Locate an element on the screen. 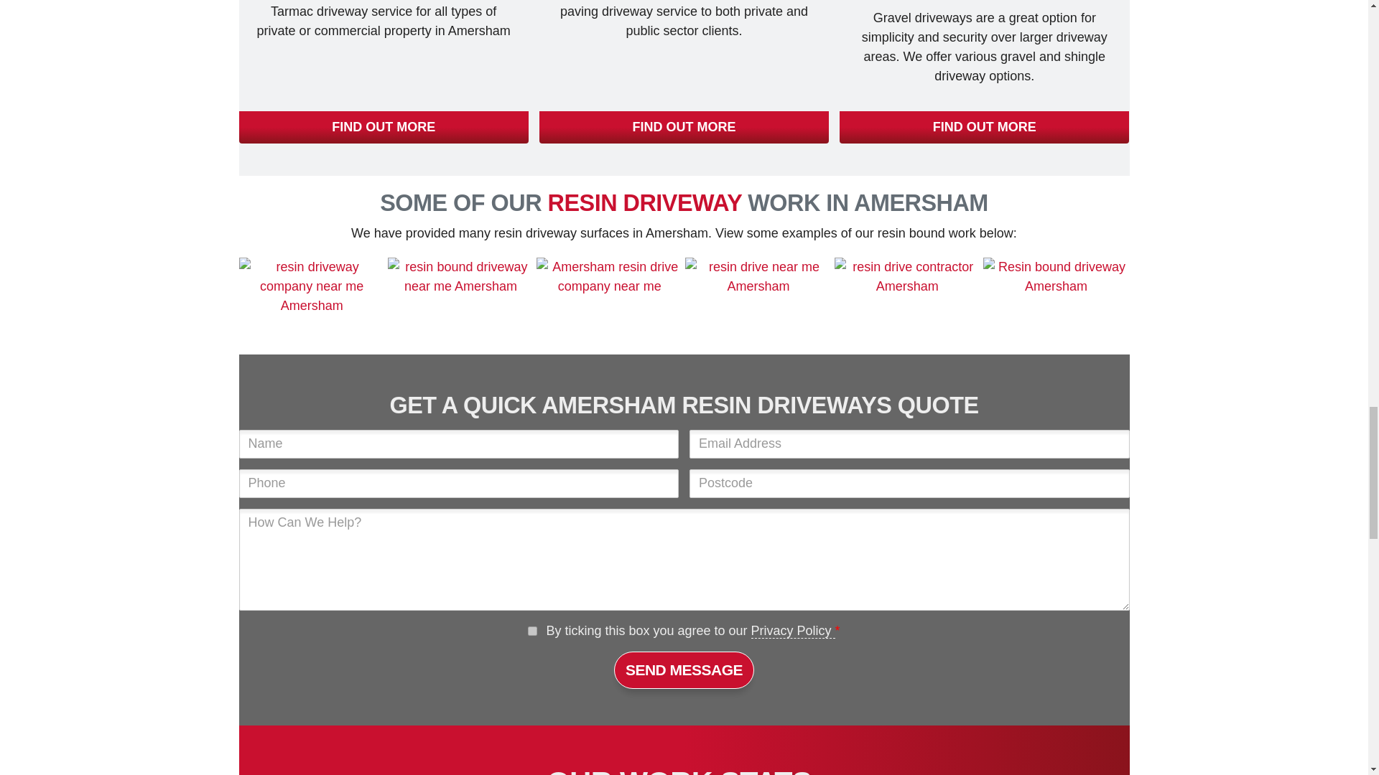 This screenshot has height=775, width=1379. Privacy Policy is located at coordinates (793, 631).